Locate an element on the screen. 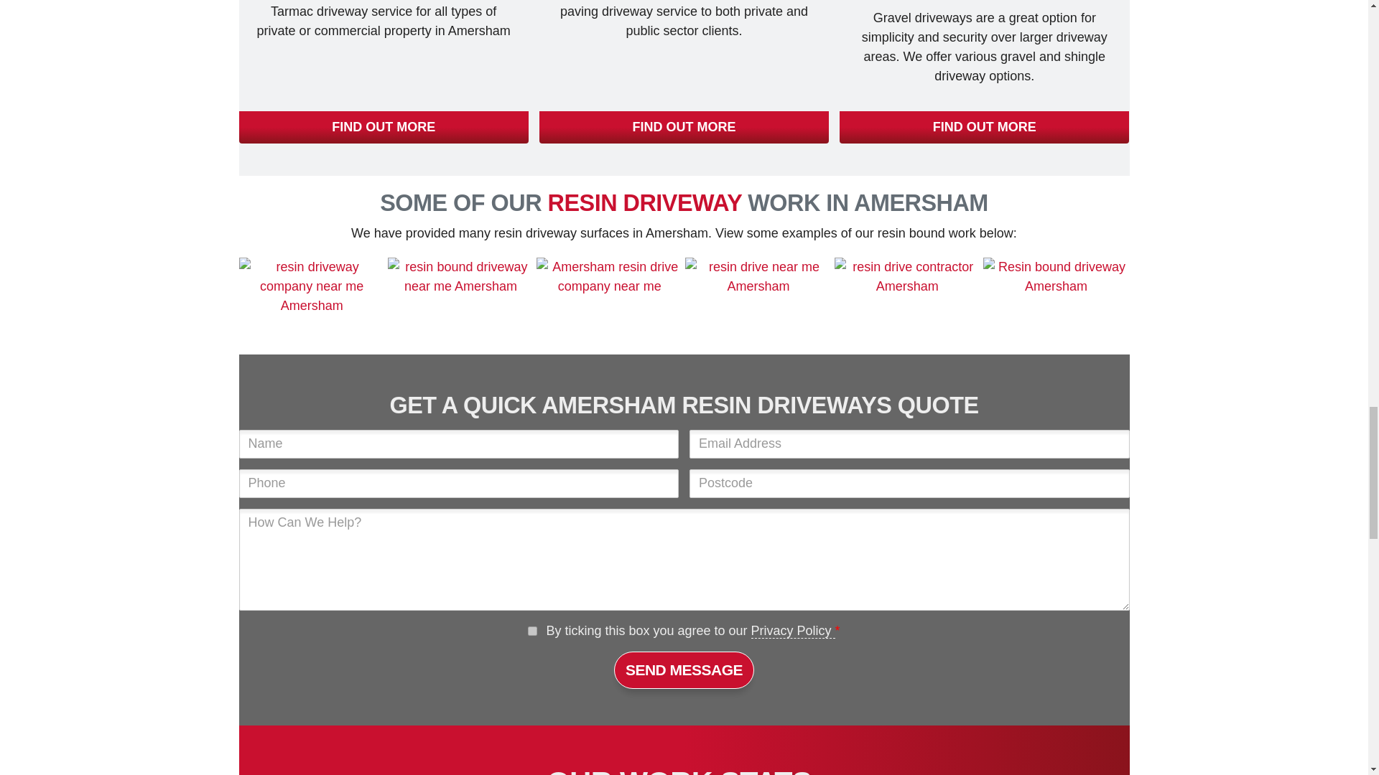 This screenshot has height=775, width=1379. Privacy Policy is located at coordinates (793, 631).